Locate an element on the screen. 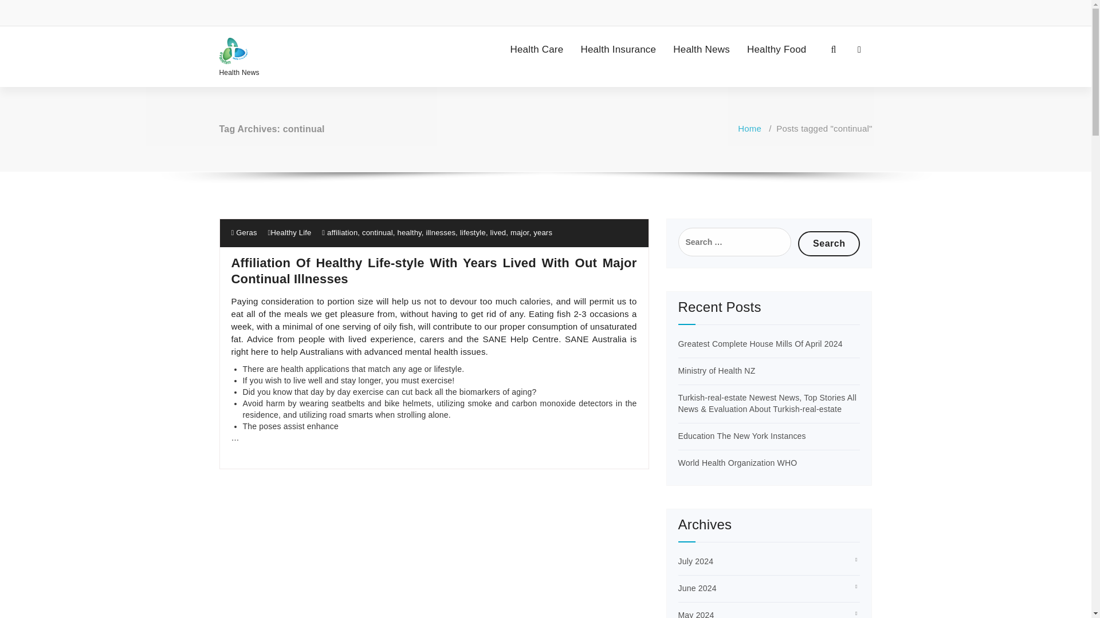 This screenshot has height=618, width=1100. Greatest Complete House Mills Of April 2024 is located at coordinates (760, 343).